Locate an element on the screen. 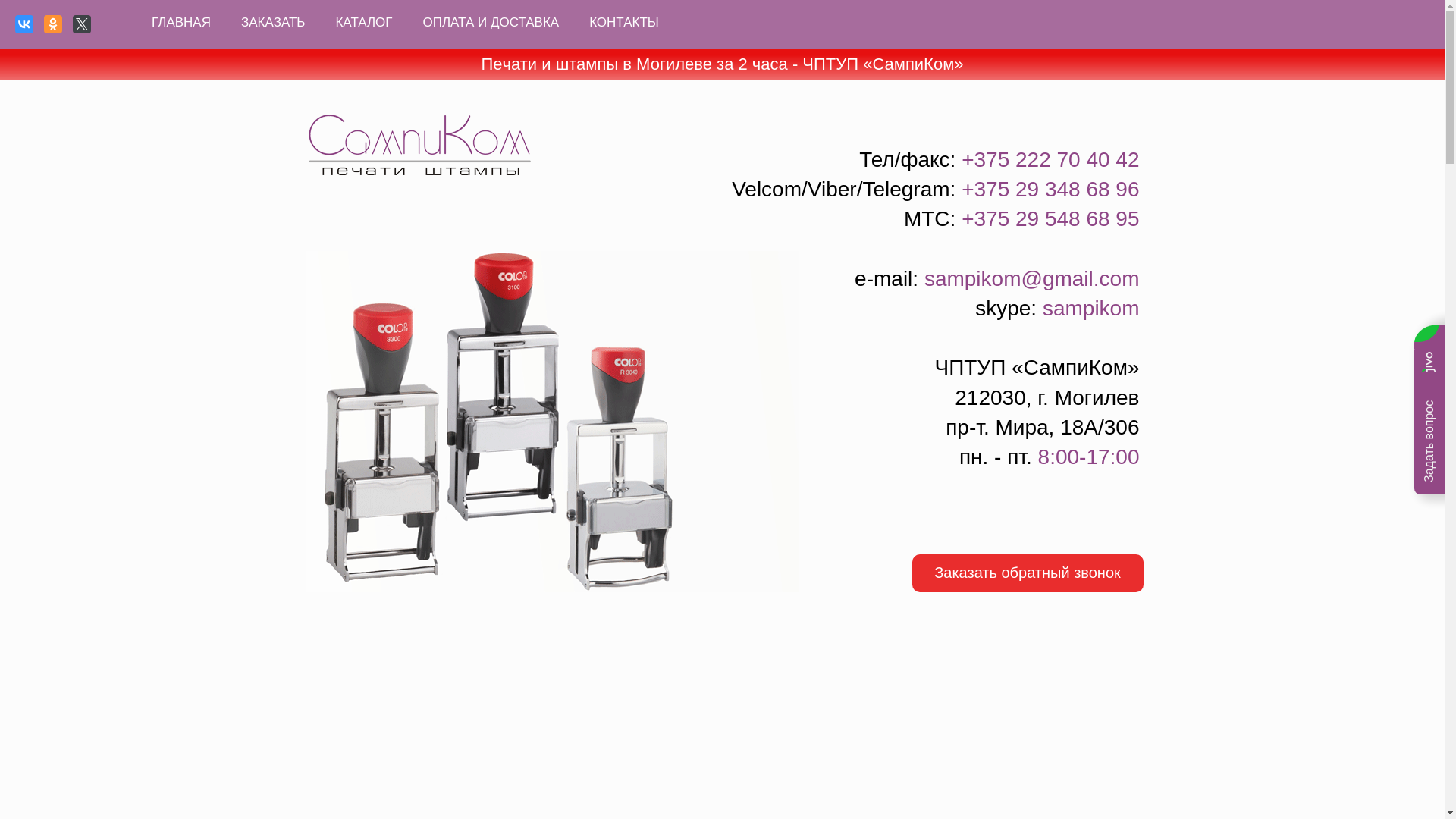 Image resolution: width=1456 pixels, height=819 pixels. sampikom is located at coordinates (1091, 308).